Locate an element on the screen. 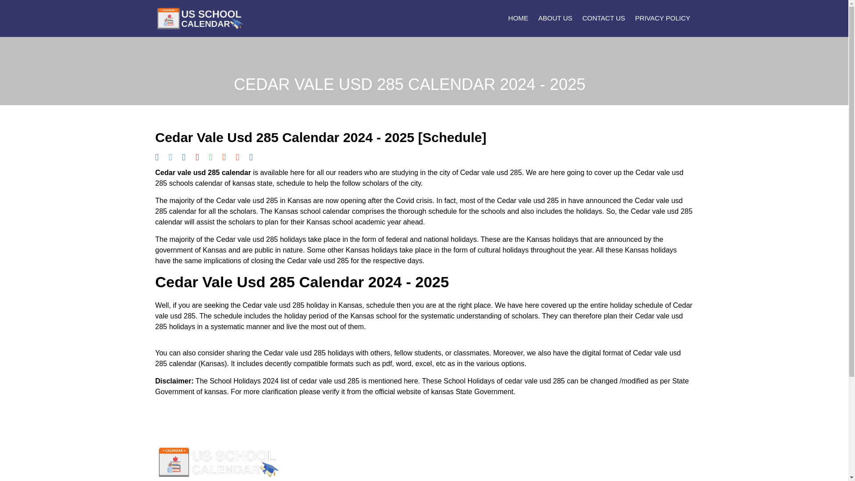  ABOUT US is located at coordinates (554, 18).